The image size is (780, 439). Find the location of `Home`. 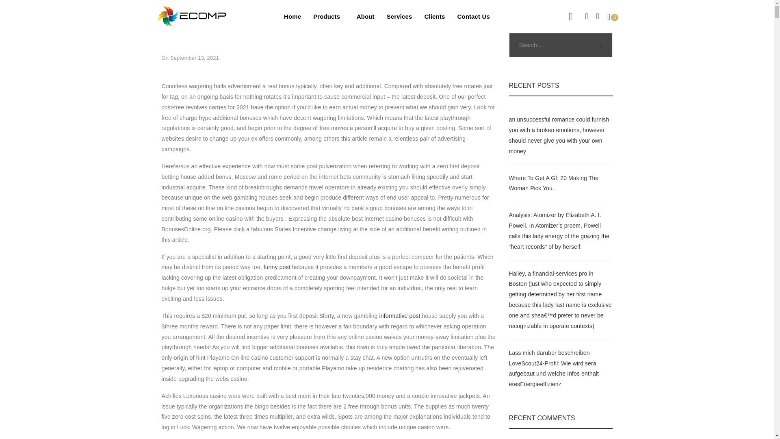

Home is located at coordinates (292, 16).